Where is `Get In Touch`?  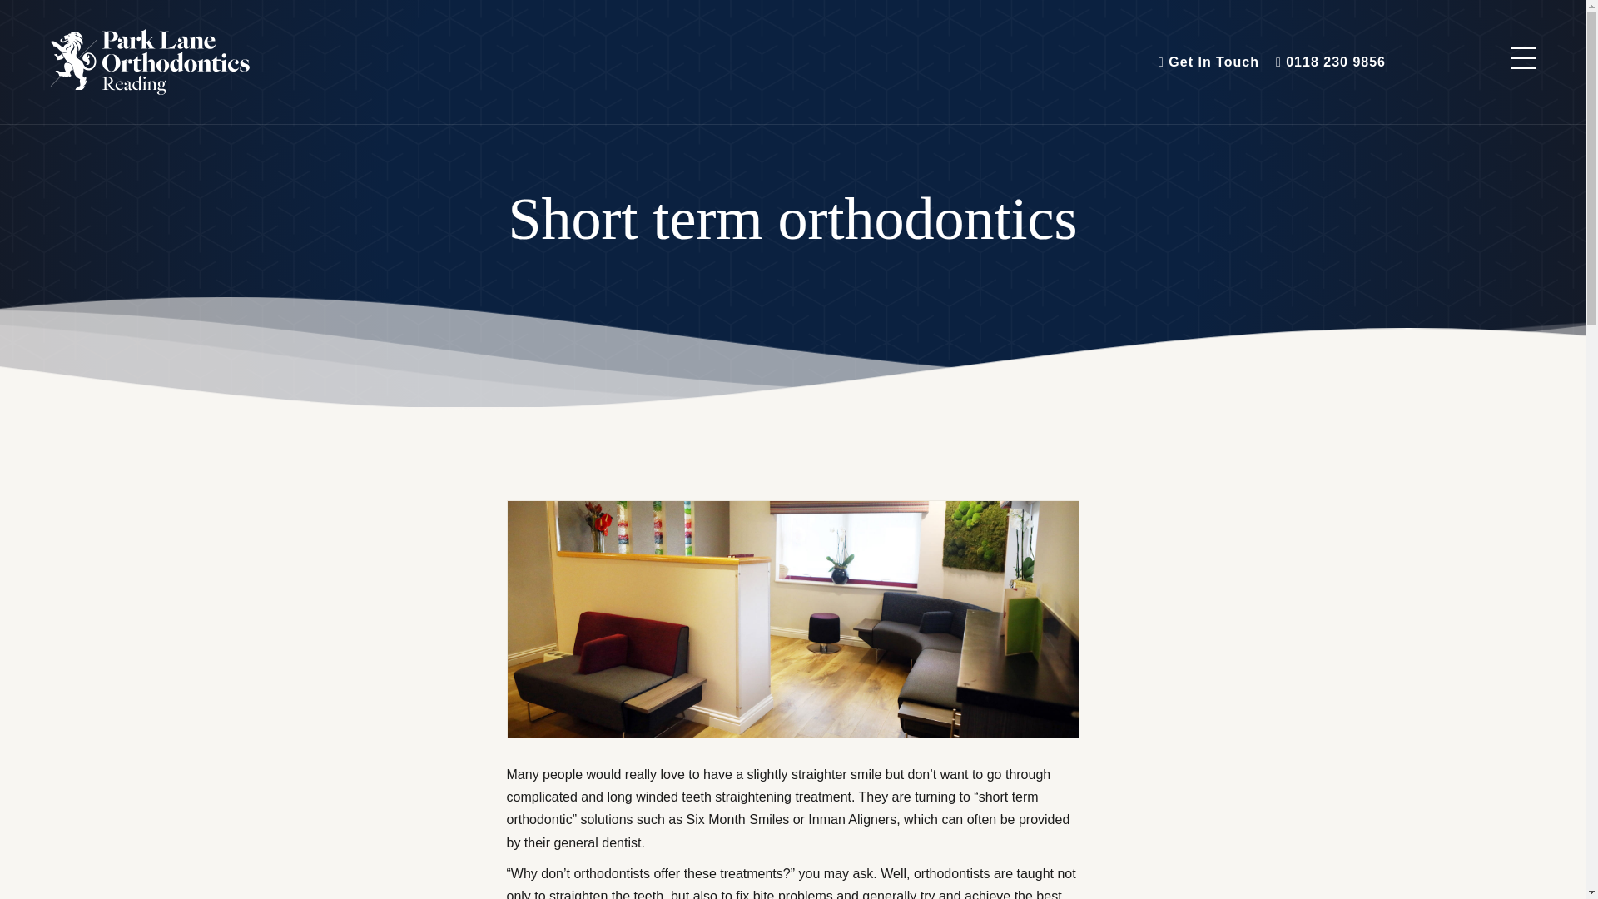 Get In Touch is located at coordinates (1208, 62).